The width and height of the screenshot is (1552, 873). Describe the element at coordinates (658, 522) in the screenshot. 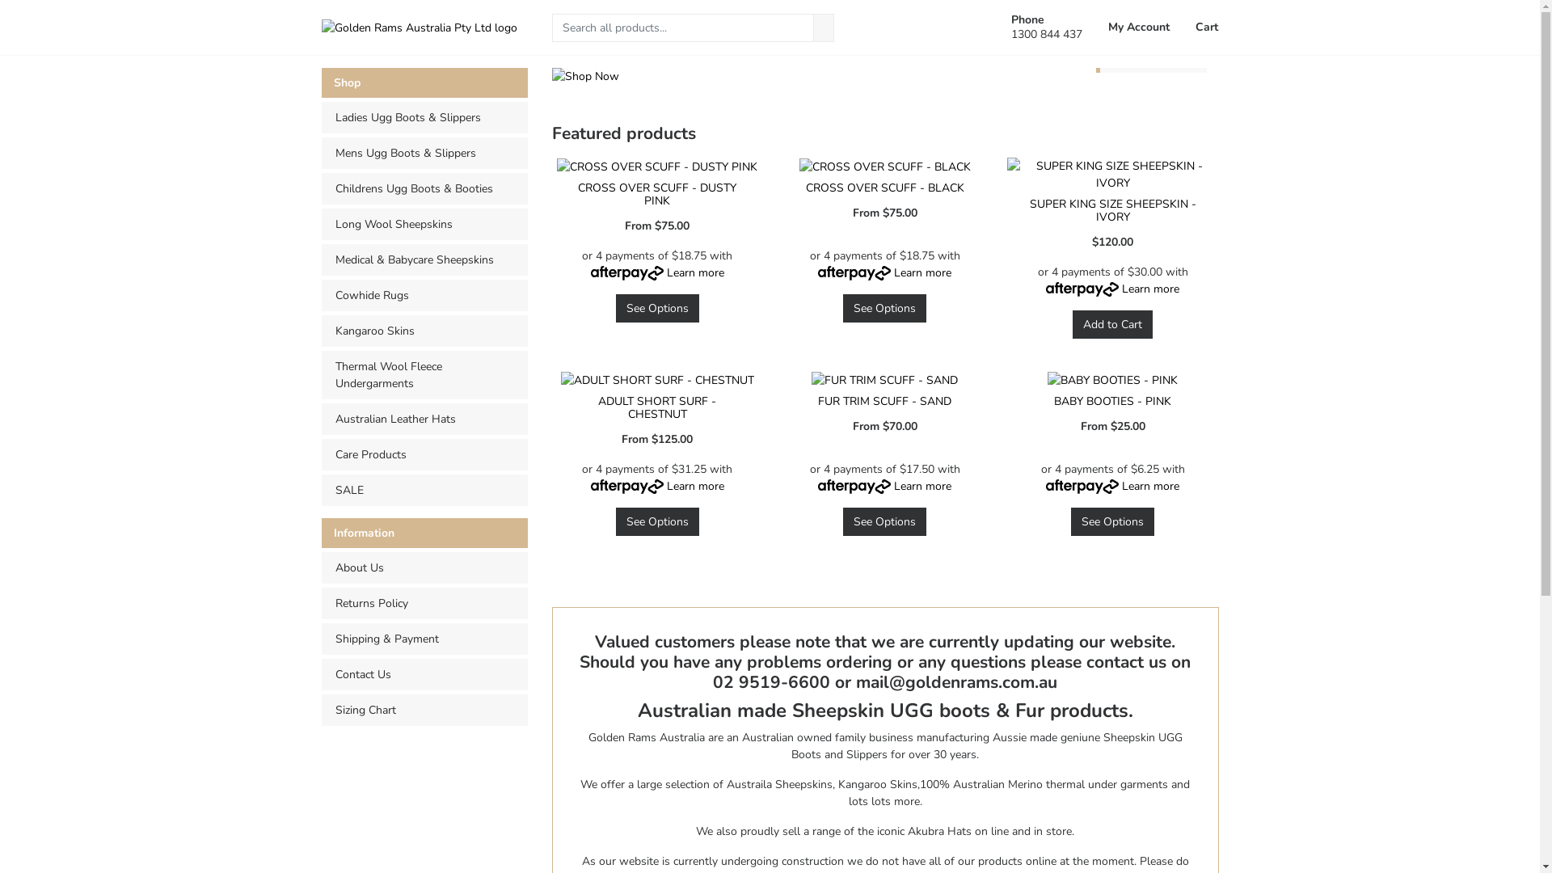

I see `See Options` at that location.